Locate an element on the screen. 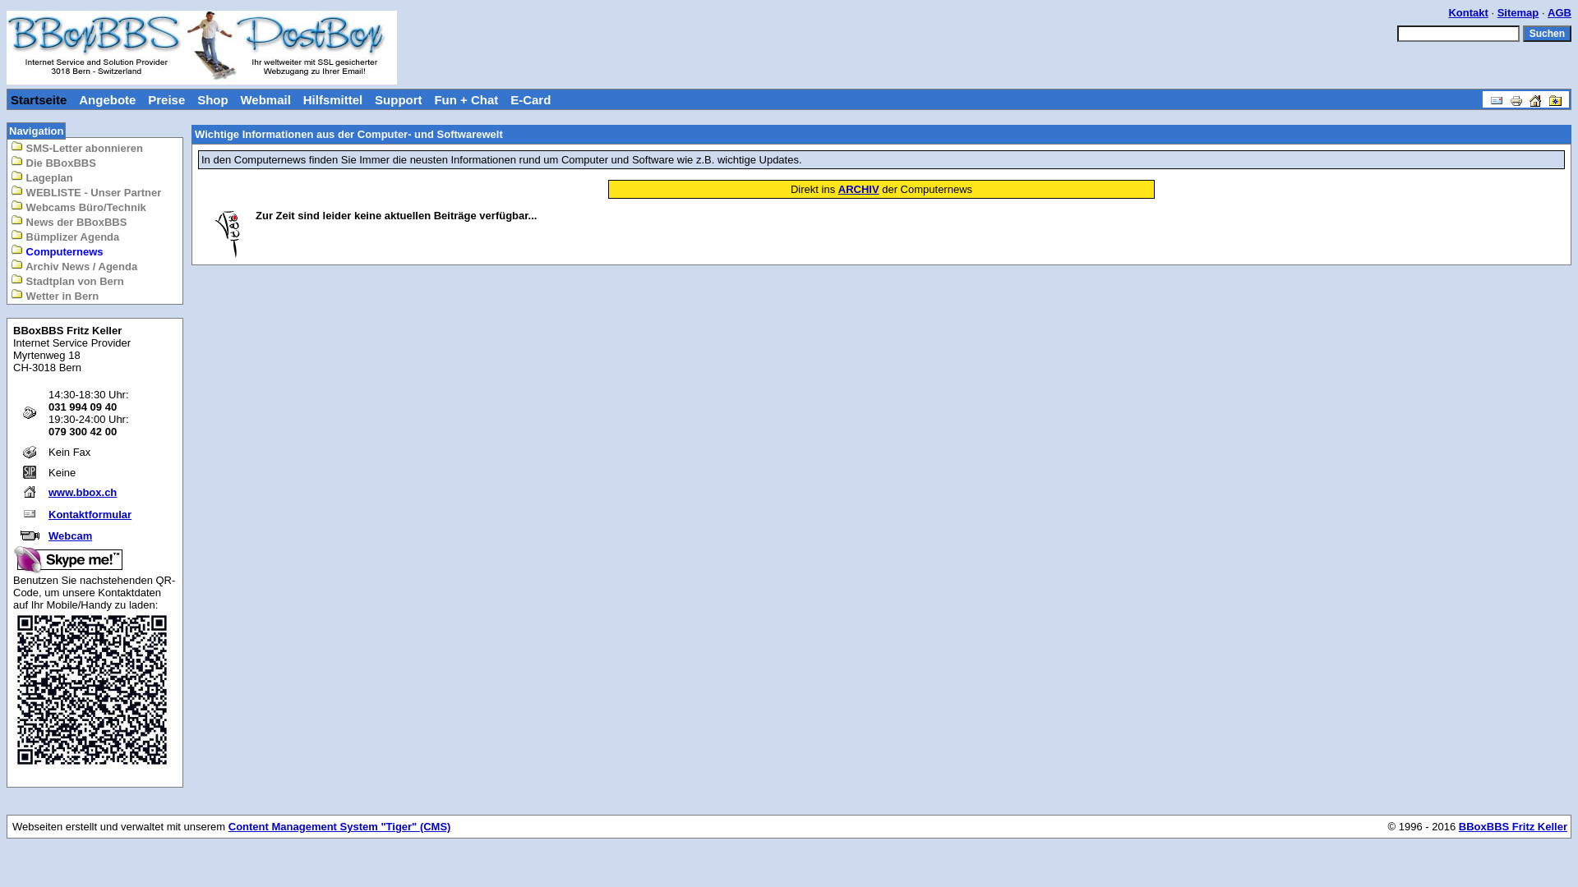 The image size is (1578, 887).  Archiv News / Agenda is located at coordinates (74, 266).